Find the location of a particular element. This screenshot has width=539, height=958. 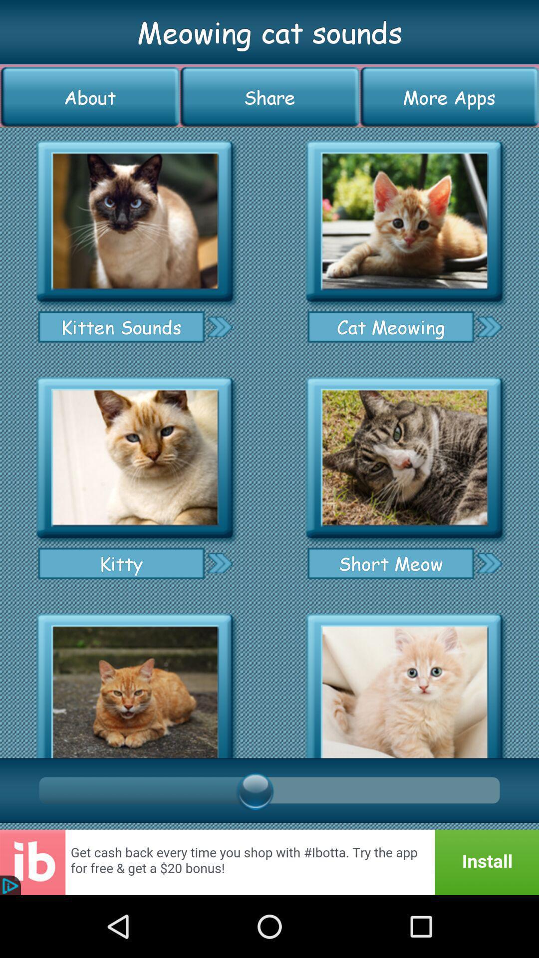

scroll to the kitty icon is located at coordinates (121, 563).